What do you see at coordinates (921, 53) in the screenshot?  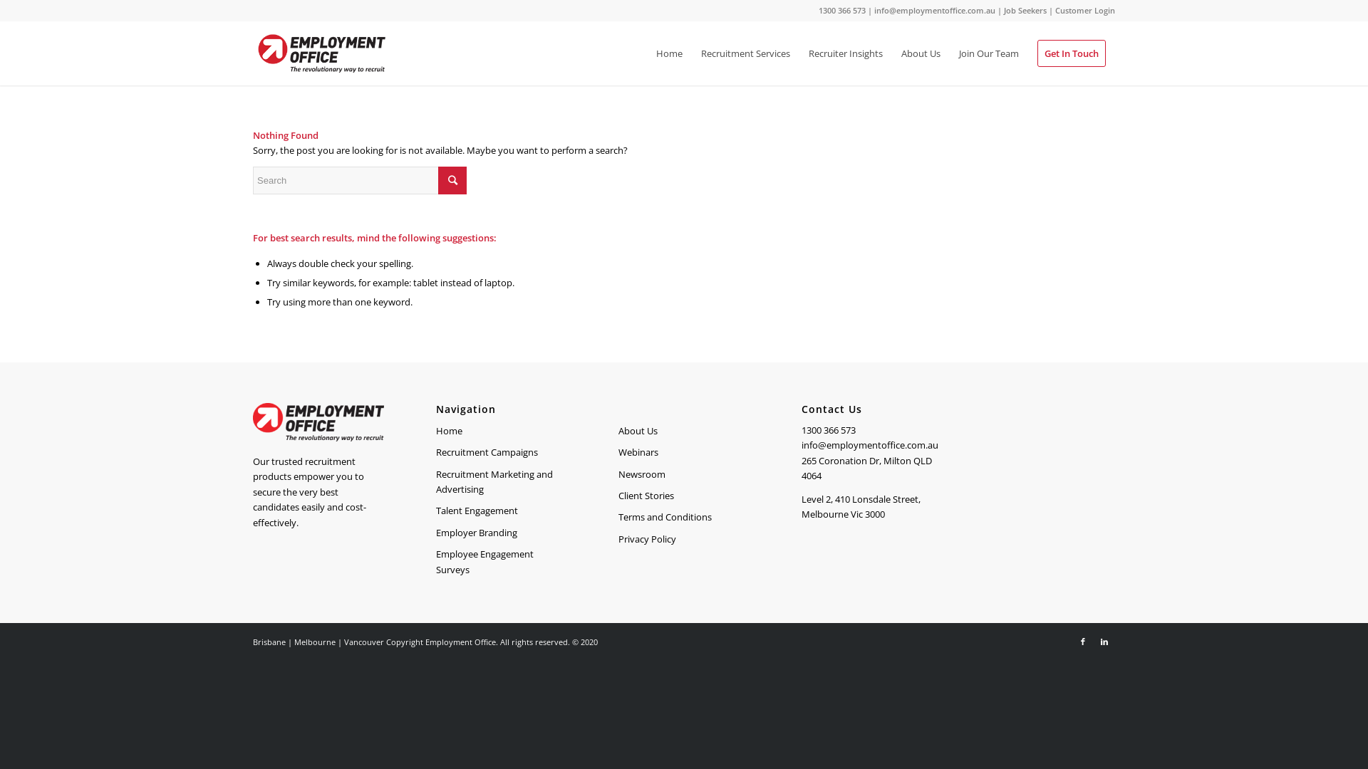 I see `About Us` at bounding box center [921, 53].